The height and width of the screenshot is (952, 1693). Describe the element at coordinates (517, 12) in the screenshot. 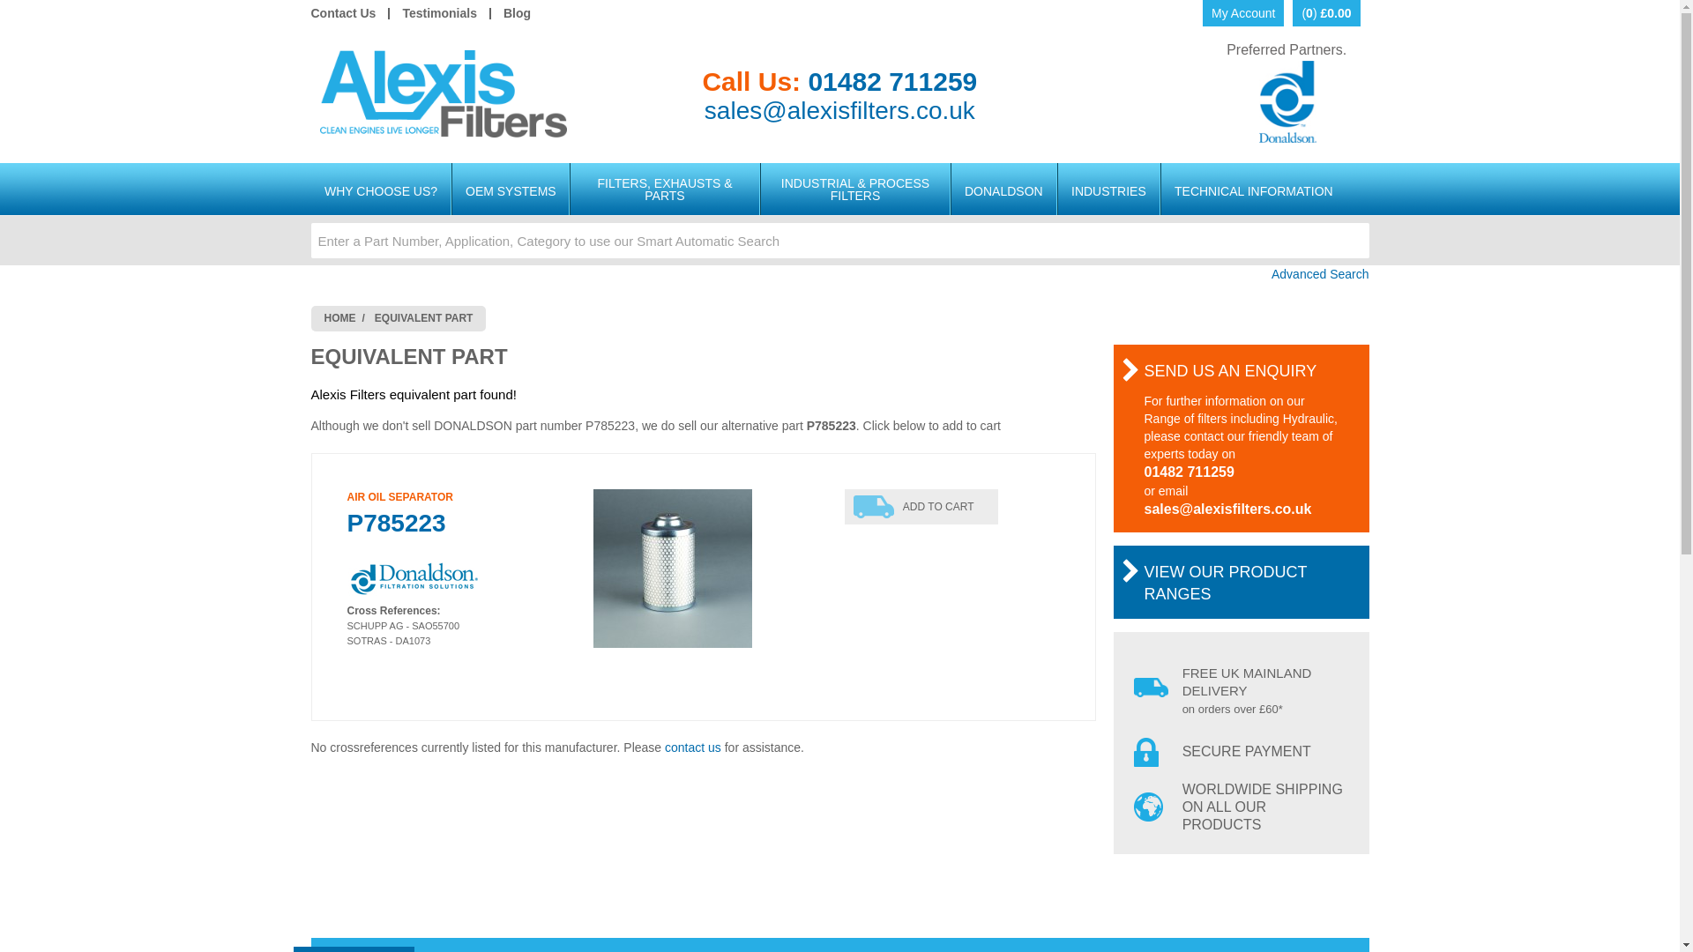

I see `Blog` at that location.